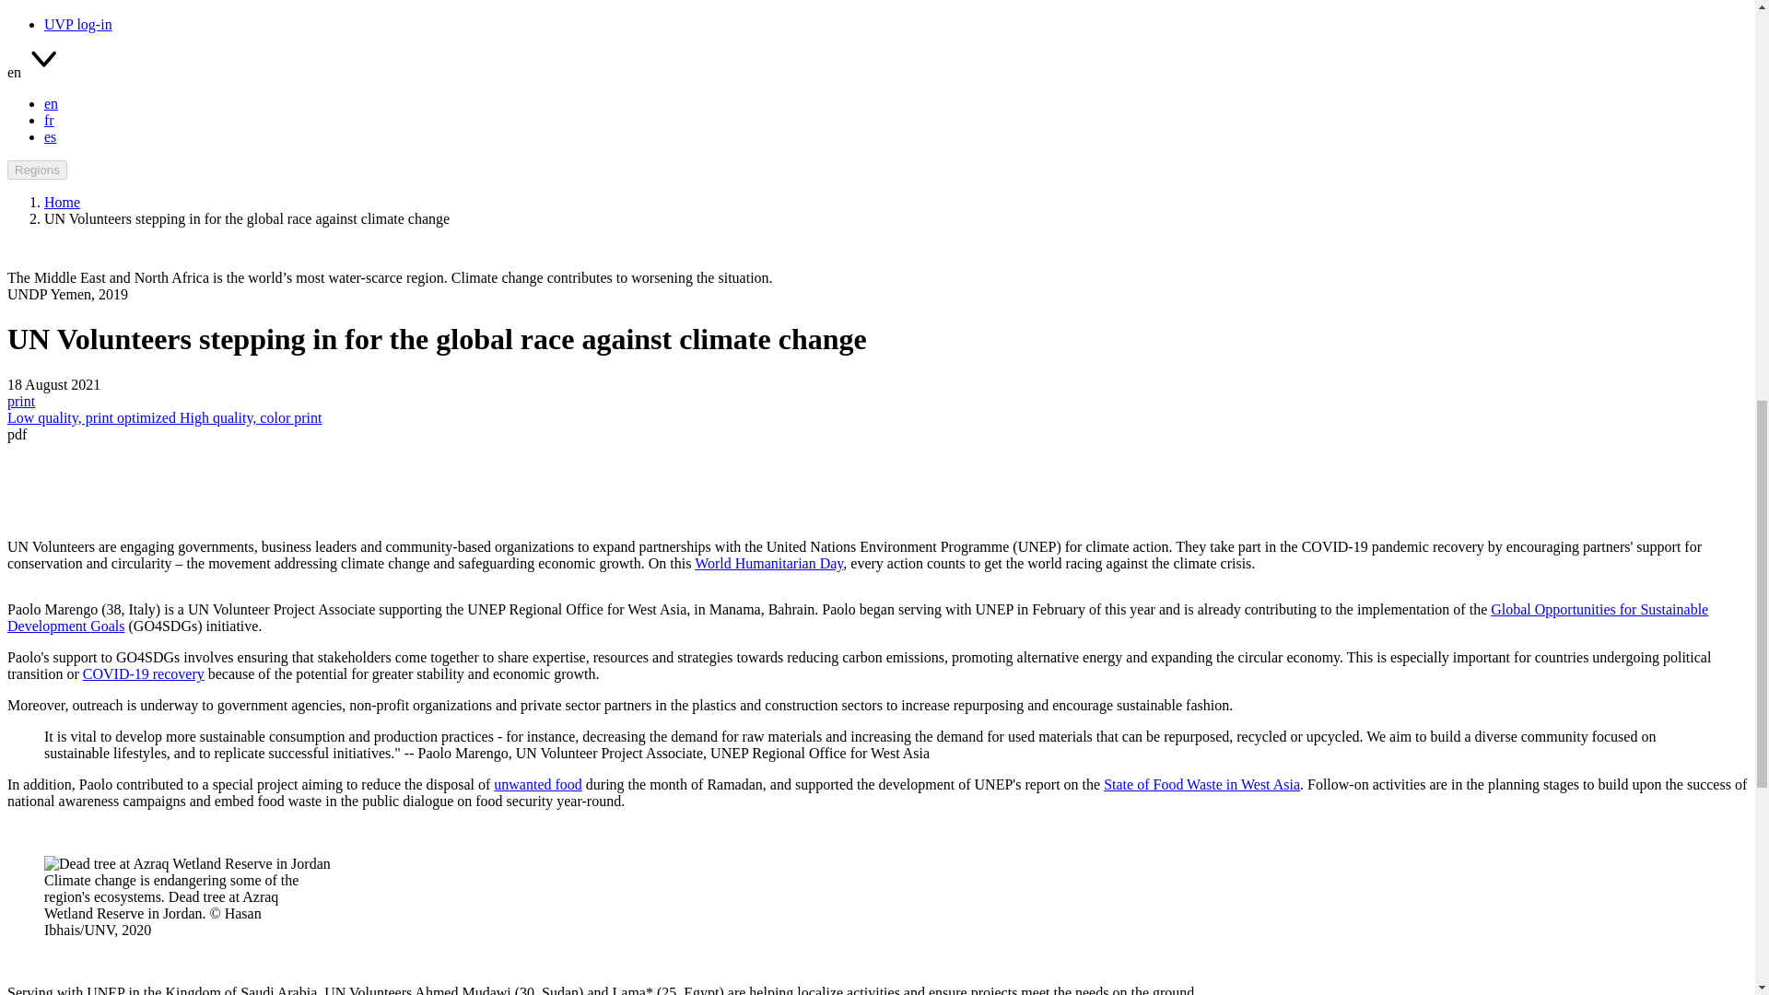 The image size is (1769, 995). I want to click on Share to X, so click(855, 490).